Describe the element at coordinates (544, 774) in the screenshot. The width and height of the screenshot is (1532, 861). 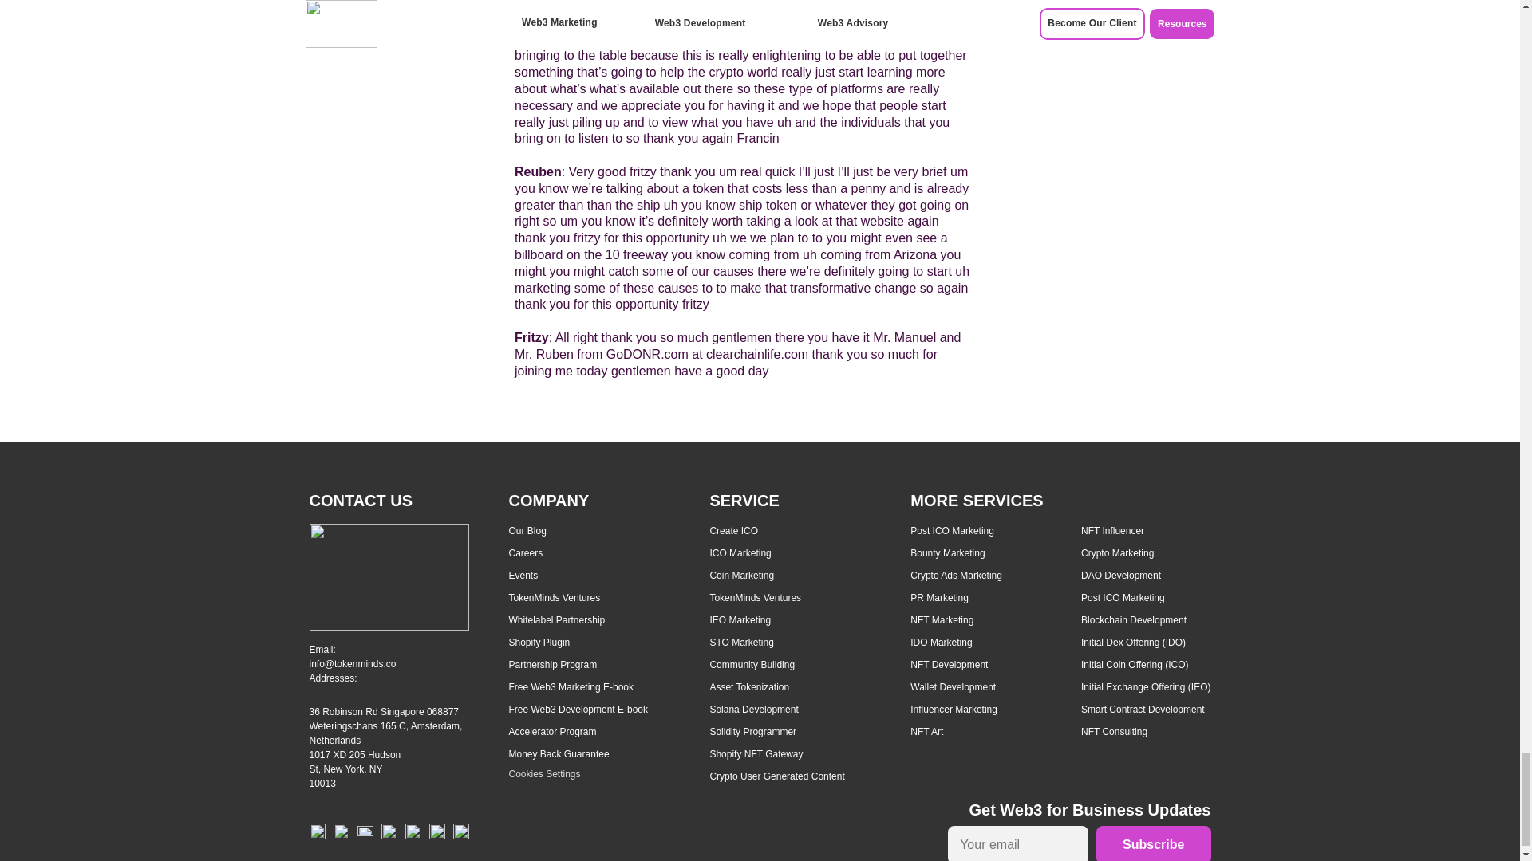
I see `Cookies Settings` at that location.